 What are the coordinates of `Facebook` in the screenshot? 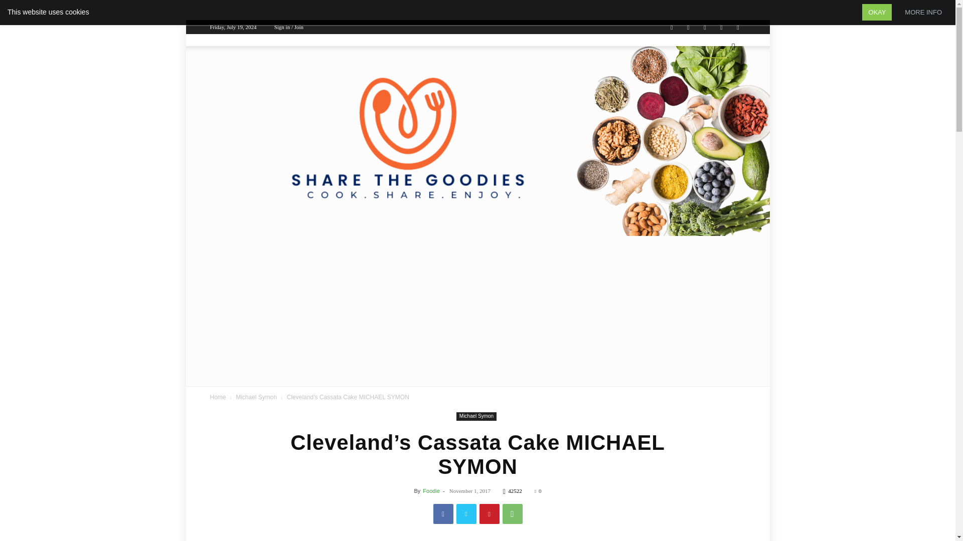 It's located at (443, 514).